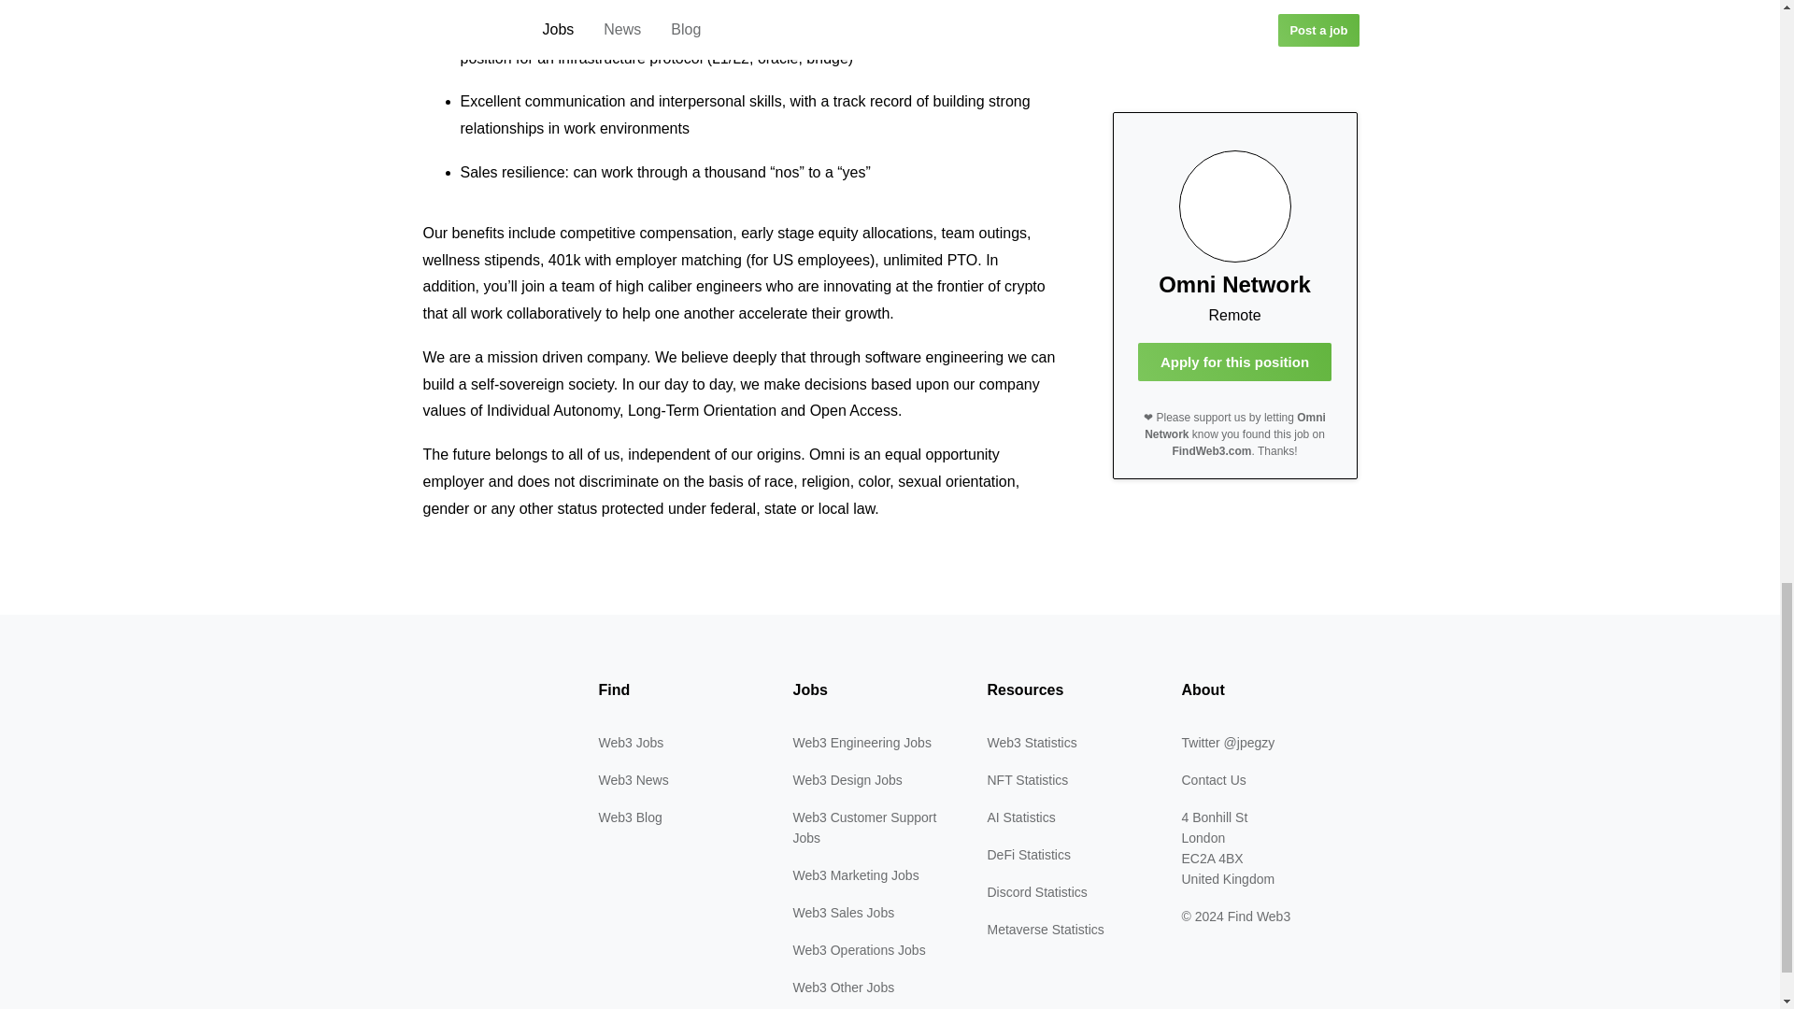  Describe the element at coordinates (1213, 780) in the screenshot. I see `Contact Us` at that location.